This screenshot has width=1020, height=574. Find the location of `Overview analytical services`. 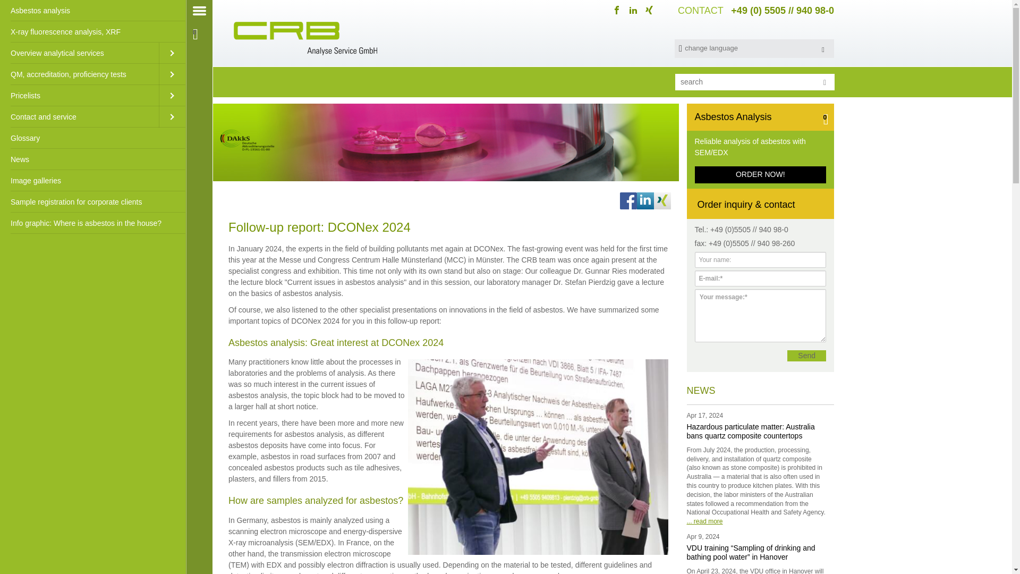

Overview analytical services is located at coordinates (80, 53).